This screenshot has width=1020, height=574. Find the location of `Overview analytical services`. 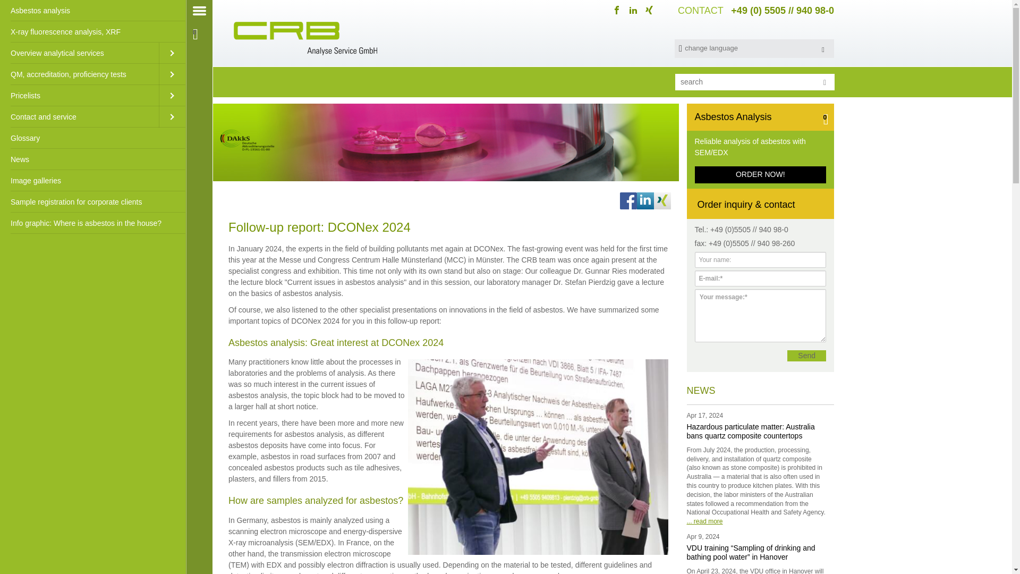

Overview analytical services is located at coordinates (80, 53).